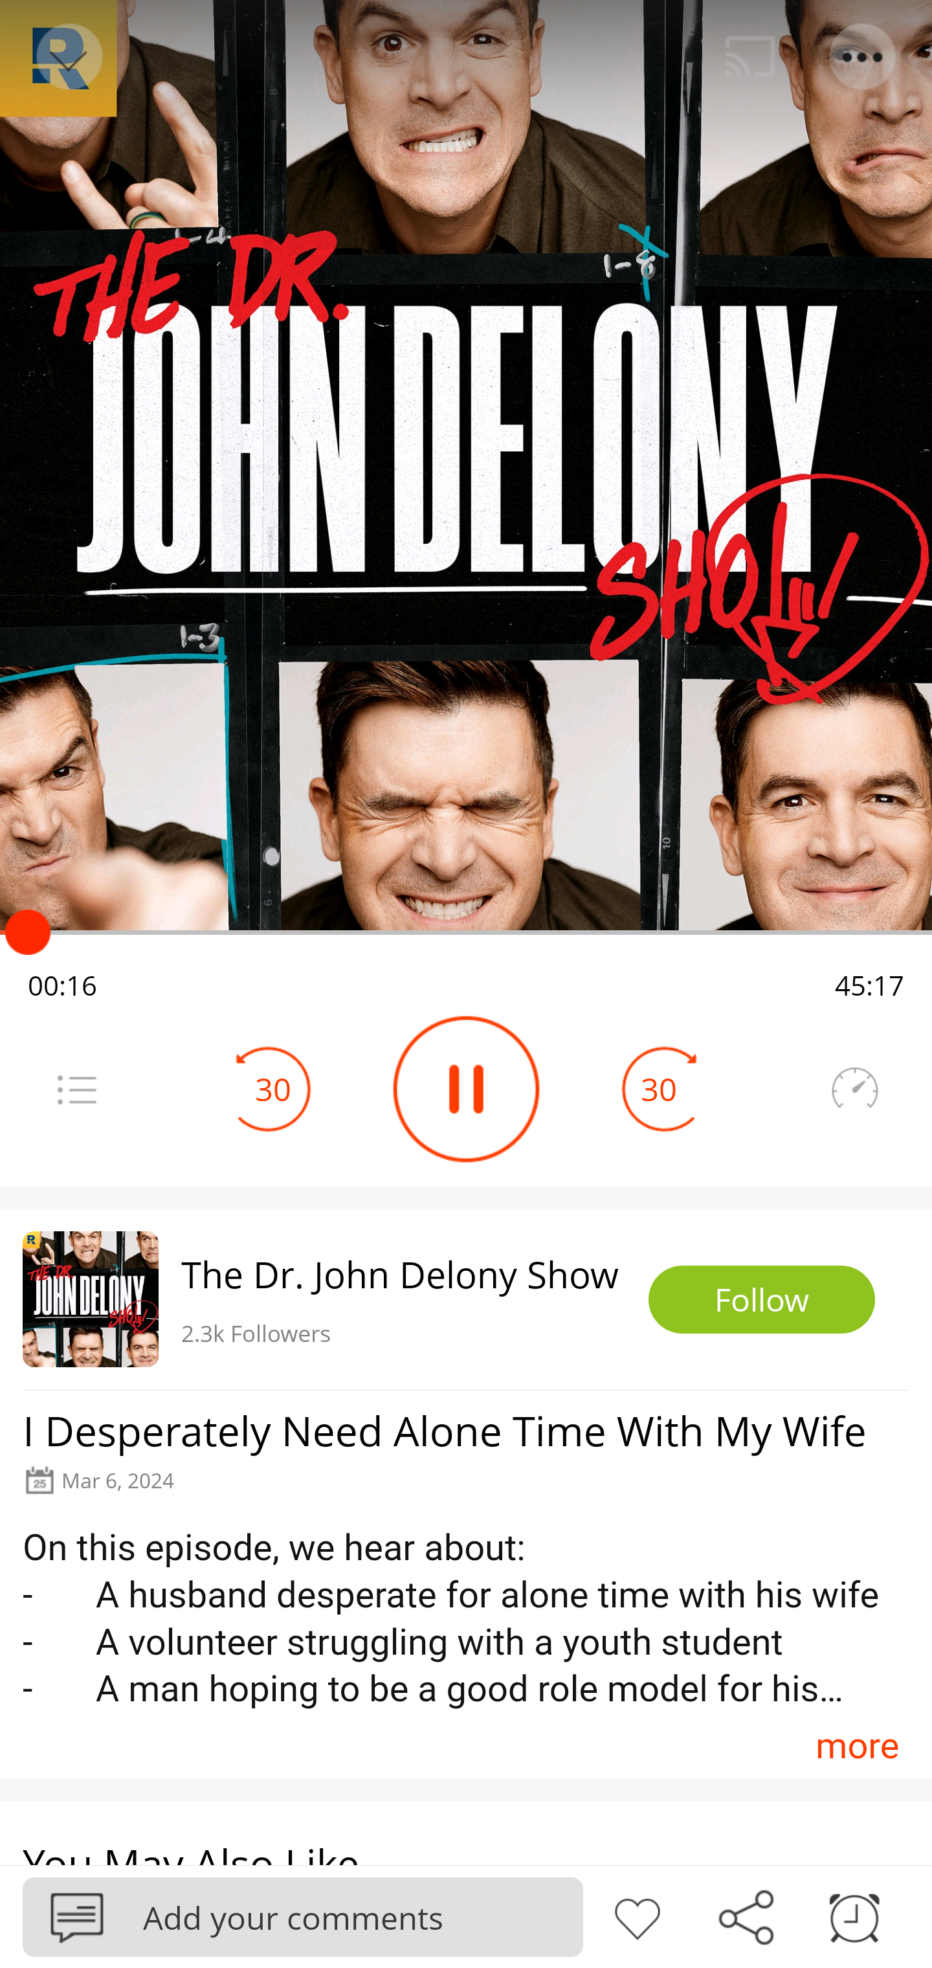  Describe the element at coordinates (76, 1089) in the screenshot. I see `Menu` at that location.